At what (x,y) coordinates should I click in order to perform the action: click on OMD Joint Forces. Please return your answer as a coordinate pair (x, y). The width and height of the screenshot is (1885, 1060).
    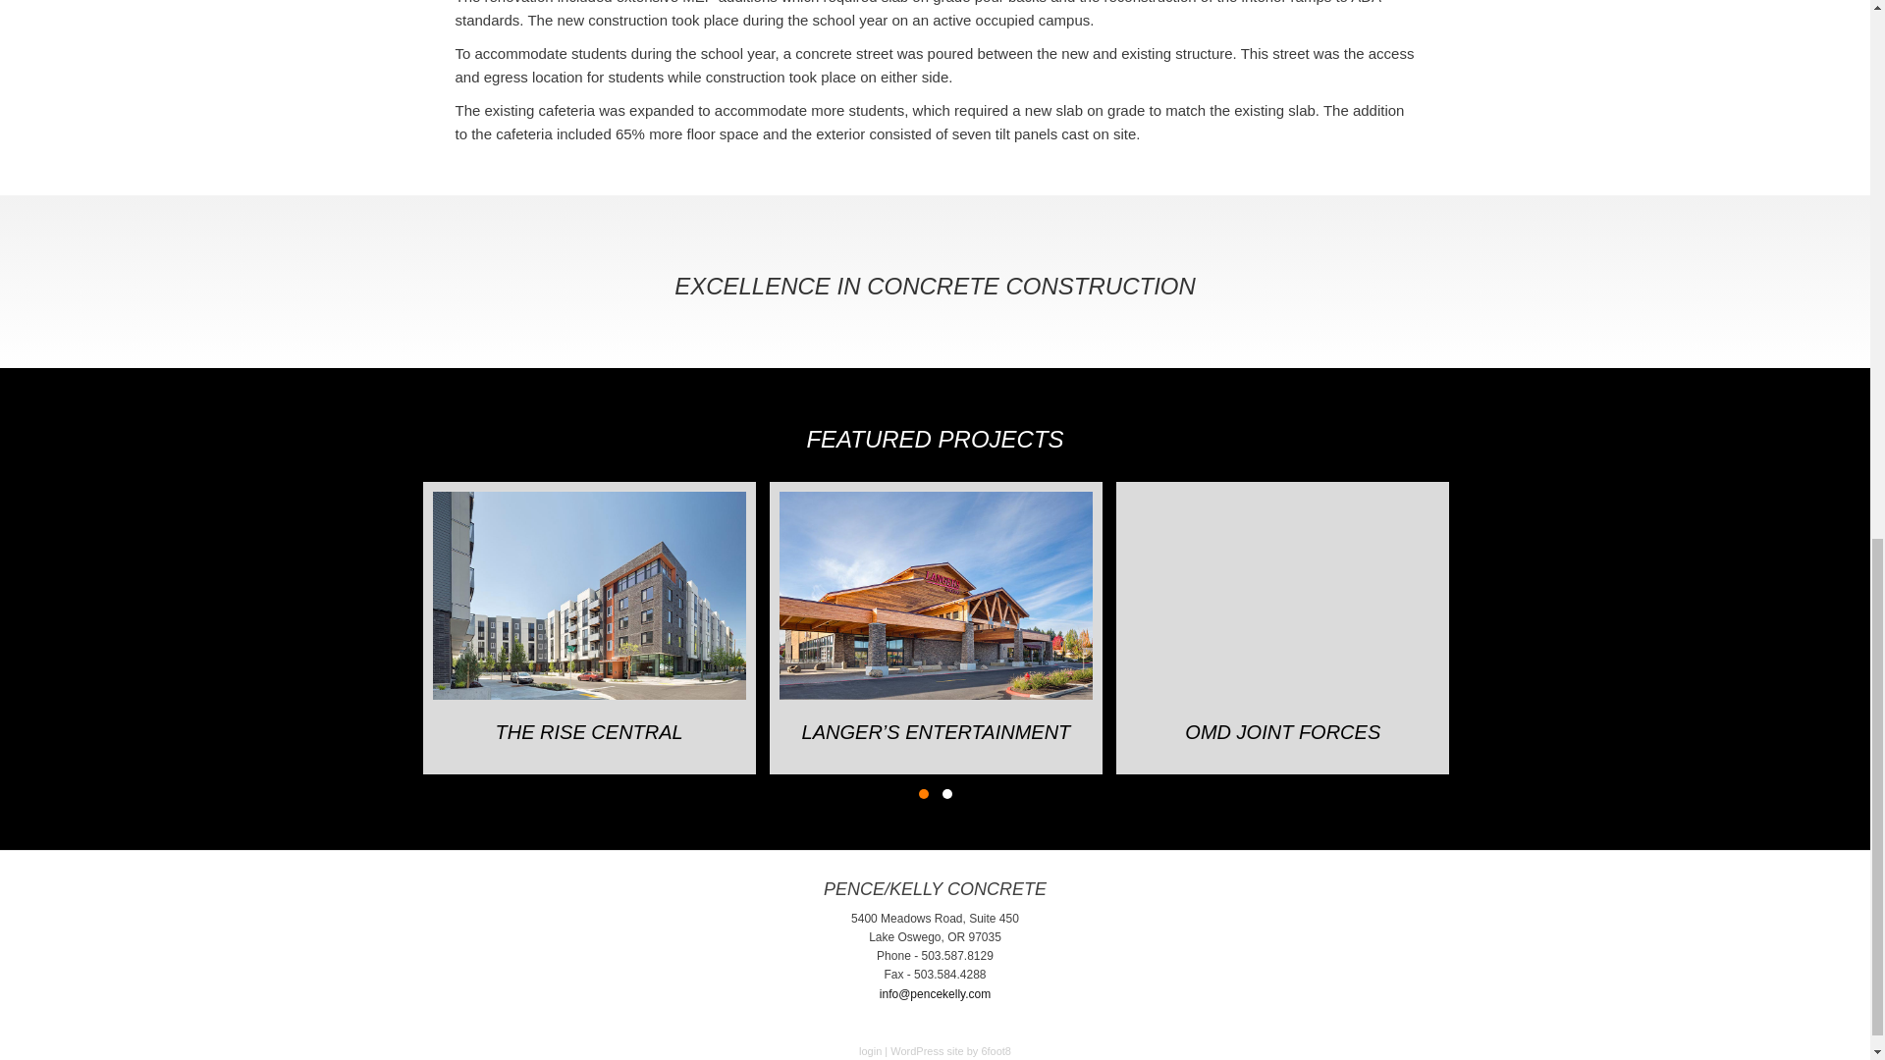
    Looking at the image, I should click on (1282, 595).